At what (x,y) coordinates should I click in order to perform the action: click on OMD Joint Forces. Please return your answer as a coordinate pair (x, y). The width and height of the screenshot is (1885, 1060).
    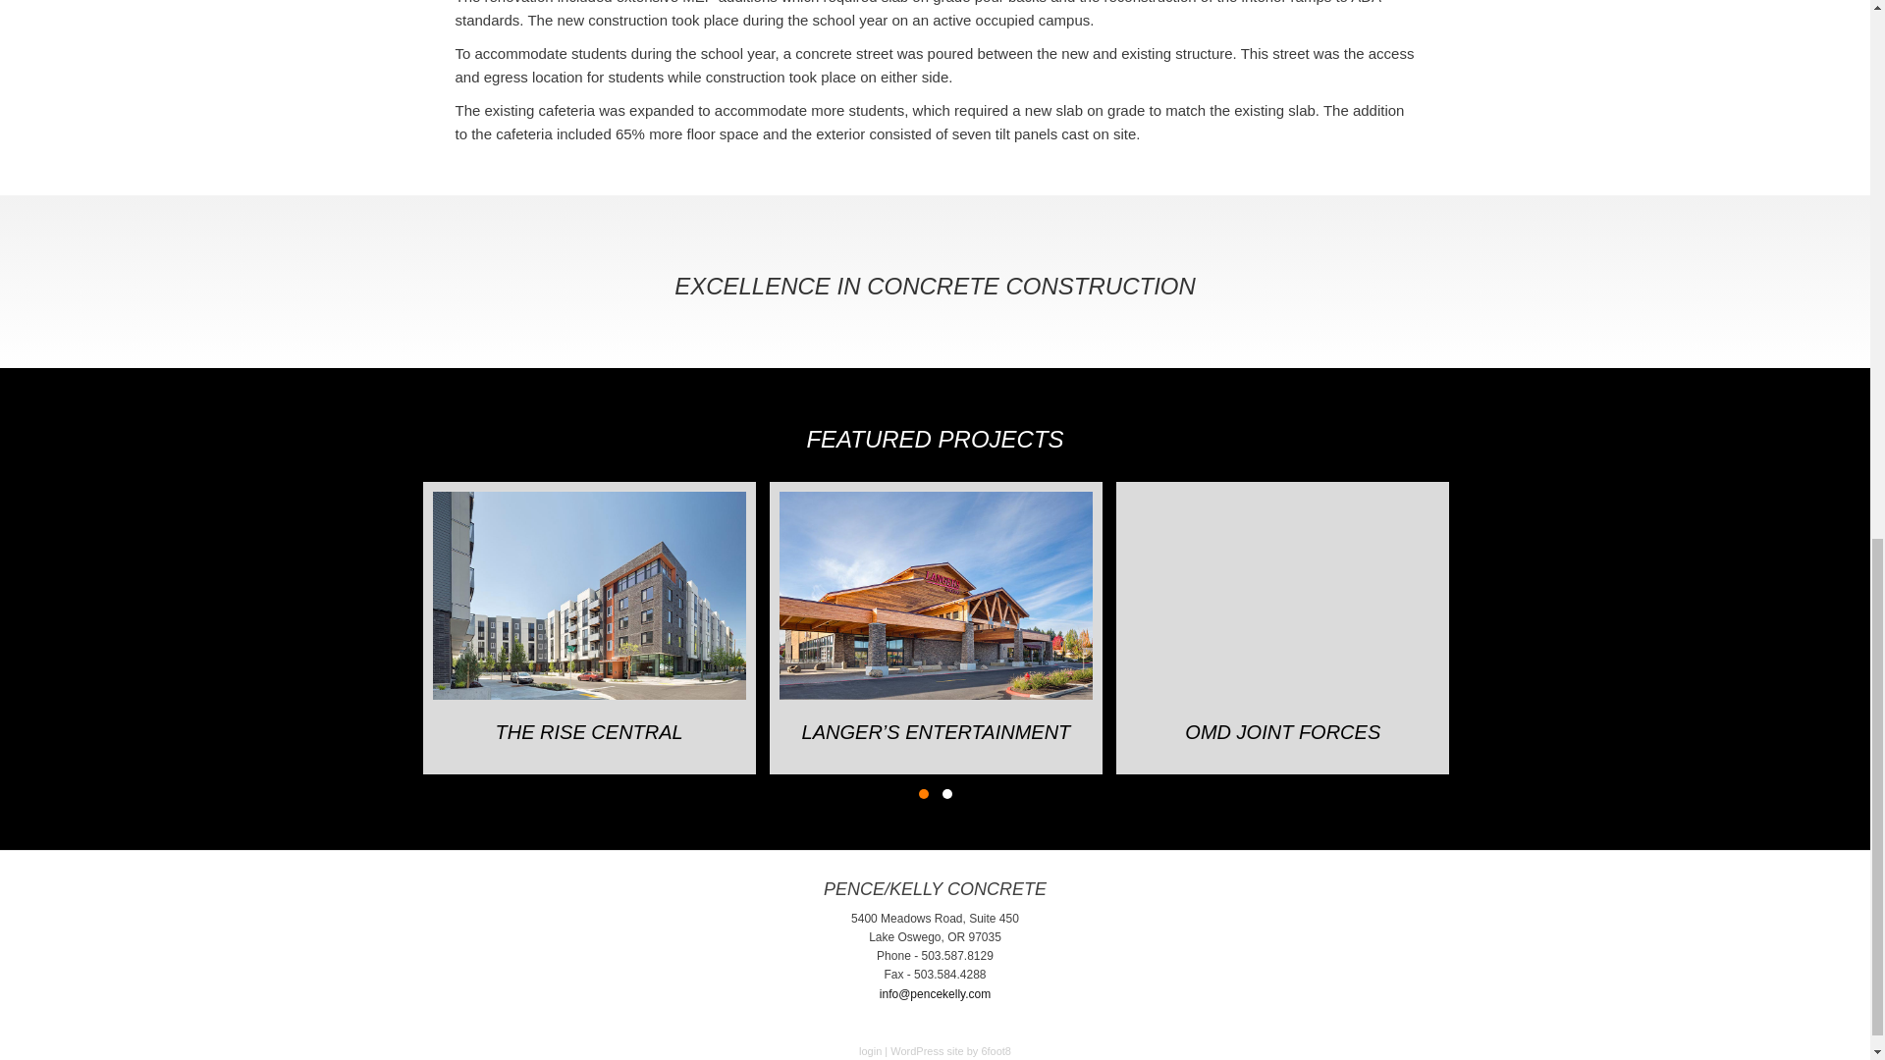
    Looking at the image, I should click on (1282, 595).